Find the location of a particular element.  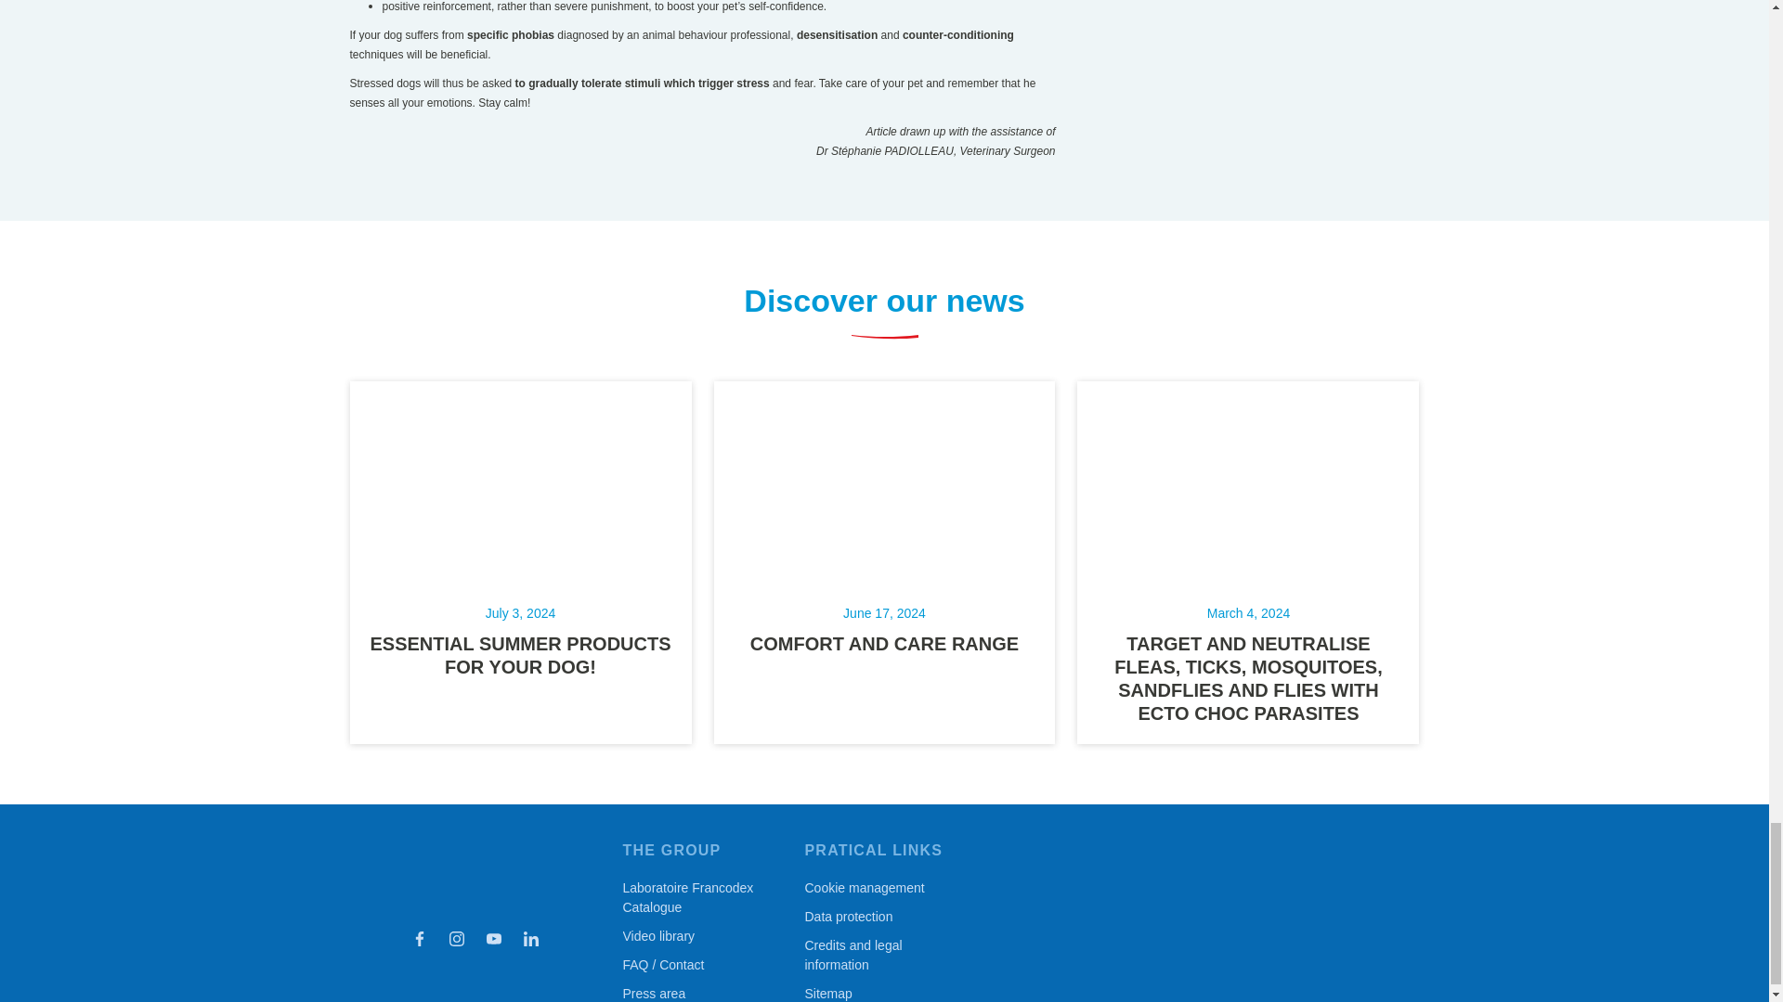

Instagram is located at coordinates (456, 939).